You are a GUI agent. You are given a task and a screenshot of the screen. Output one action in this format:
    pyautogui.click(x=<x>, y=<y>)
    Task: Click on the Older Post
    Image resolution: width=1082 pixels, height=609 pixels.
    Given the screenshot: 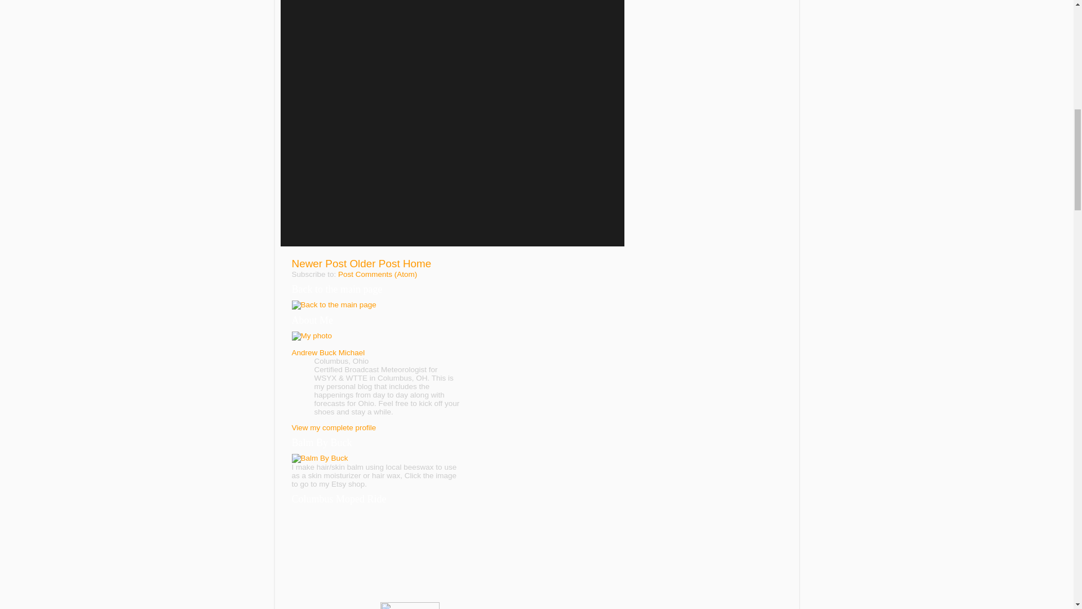 What is the action you would take?
    pyautogui.click(x=374, y=263)
    